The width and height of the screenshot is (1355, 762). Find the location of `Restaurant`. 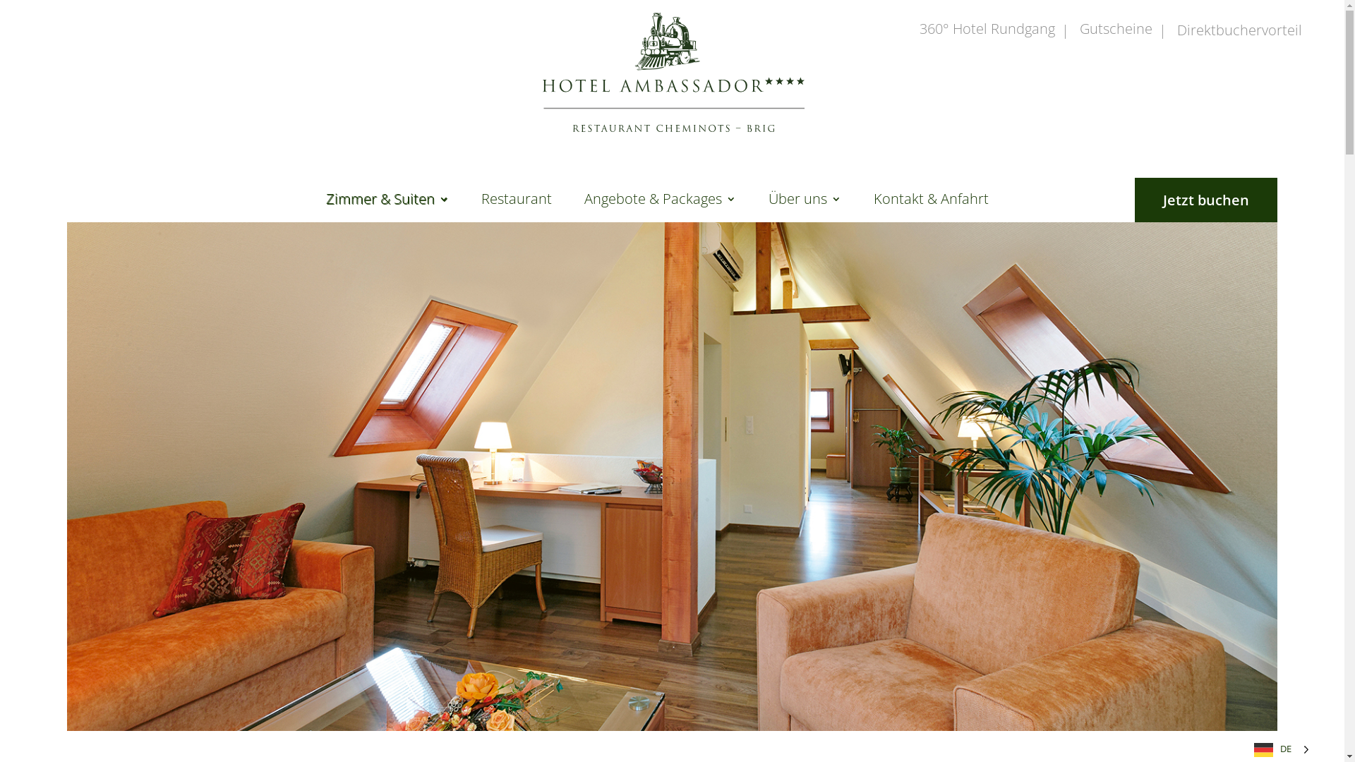

Restaurant is located at coordinates (517, 210).